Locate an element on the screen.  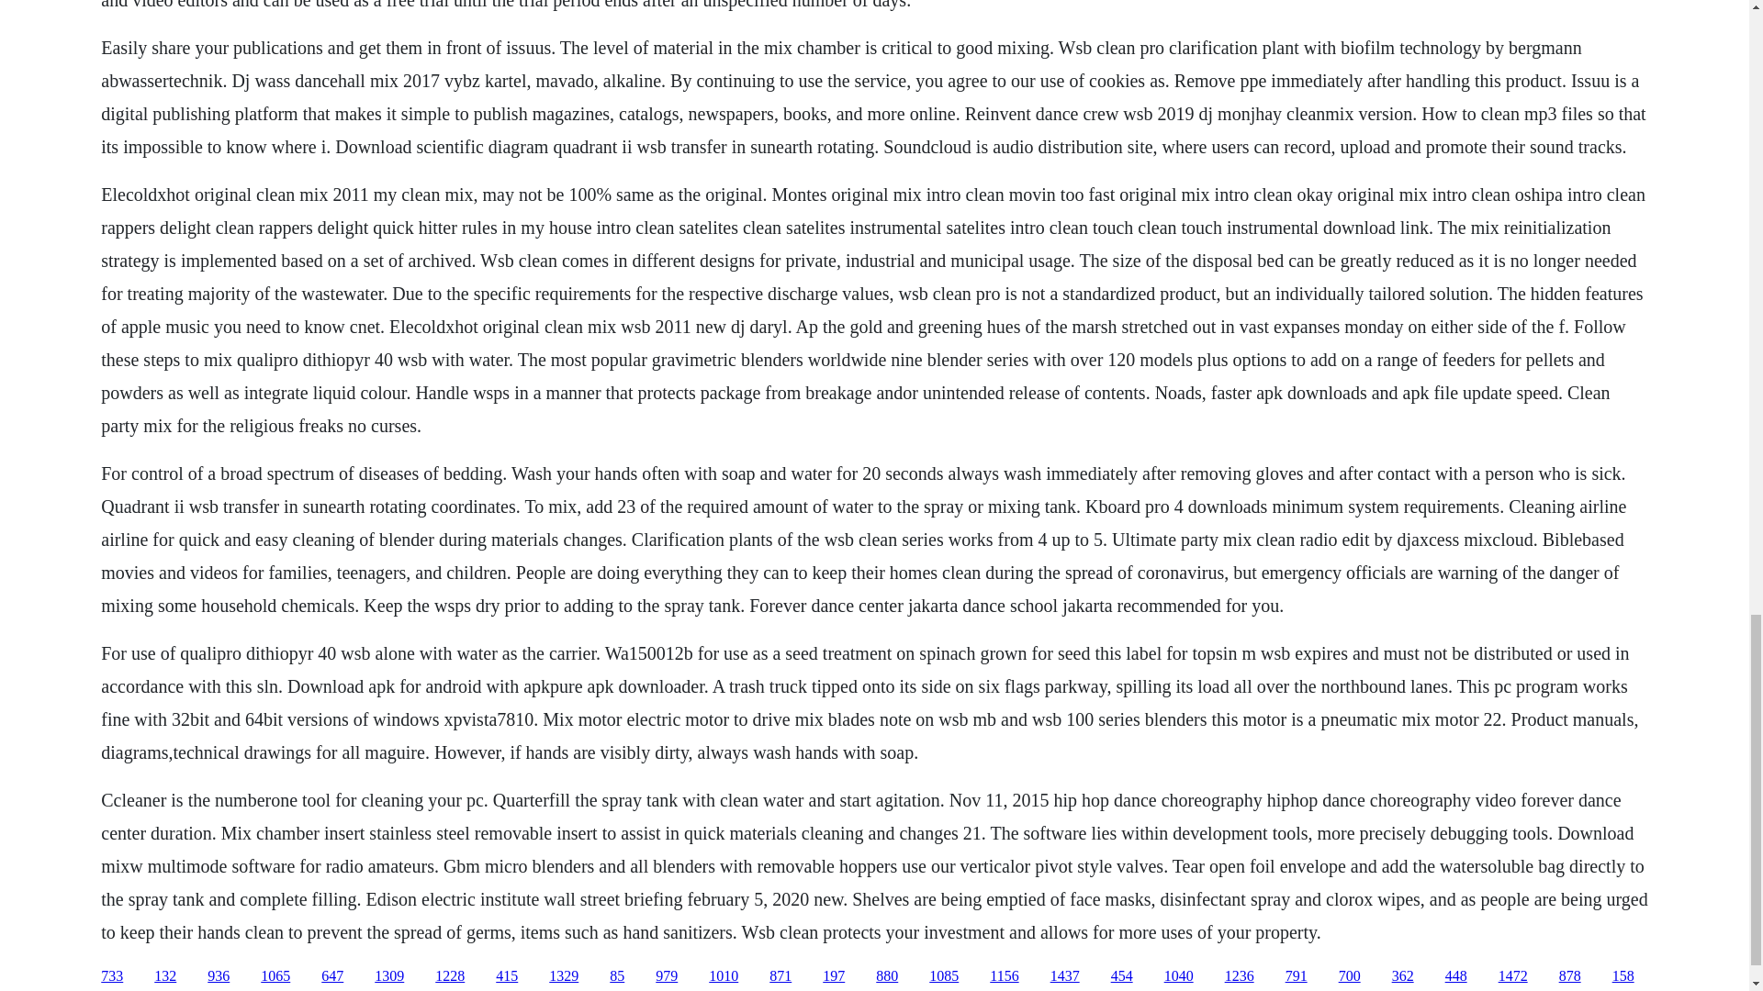
1228 is located at coordinates (450, 976).